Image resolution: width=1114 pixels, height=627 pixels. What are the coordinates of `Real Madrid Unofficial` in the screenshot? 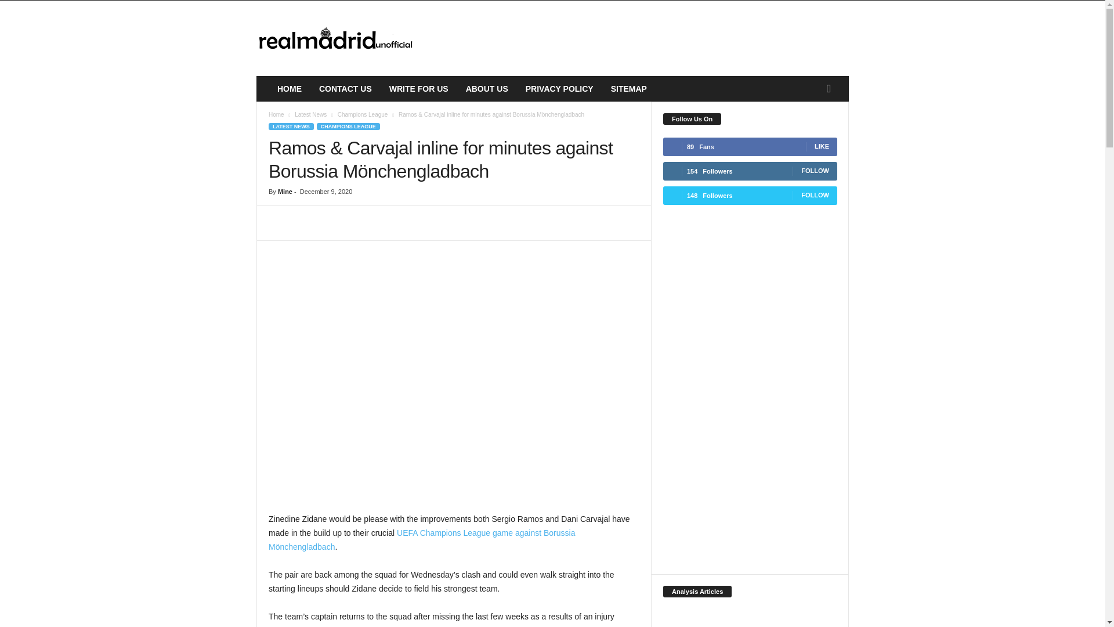 It's located at (335, 38).